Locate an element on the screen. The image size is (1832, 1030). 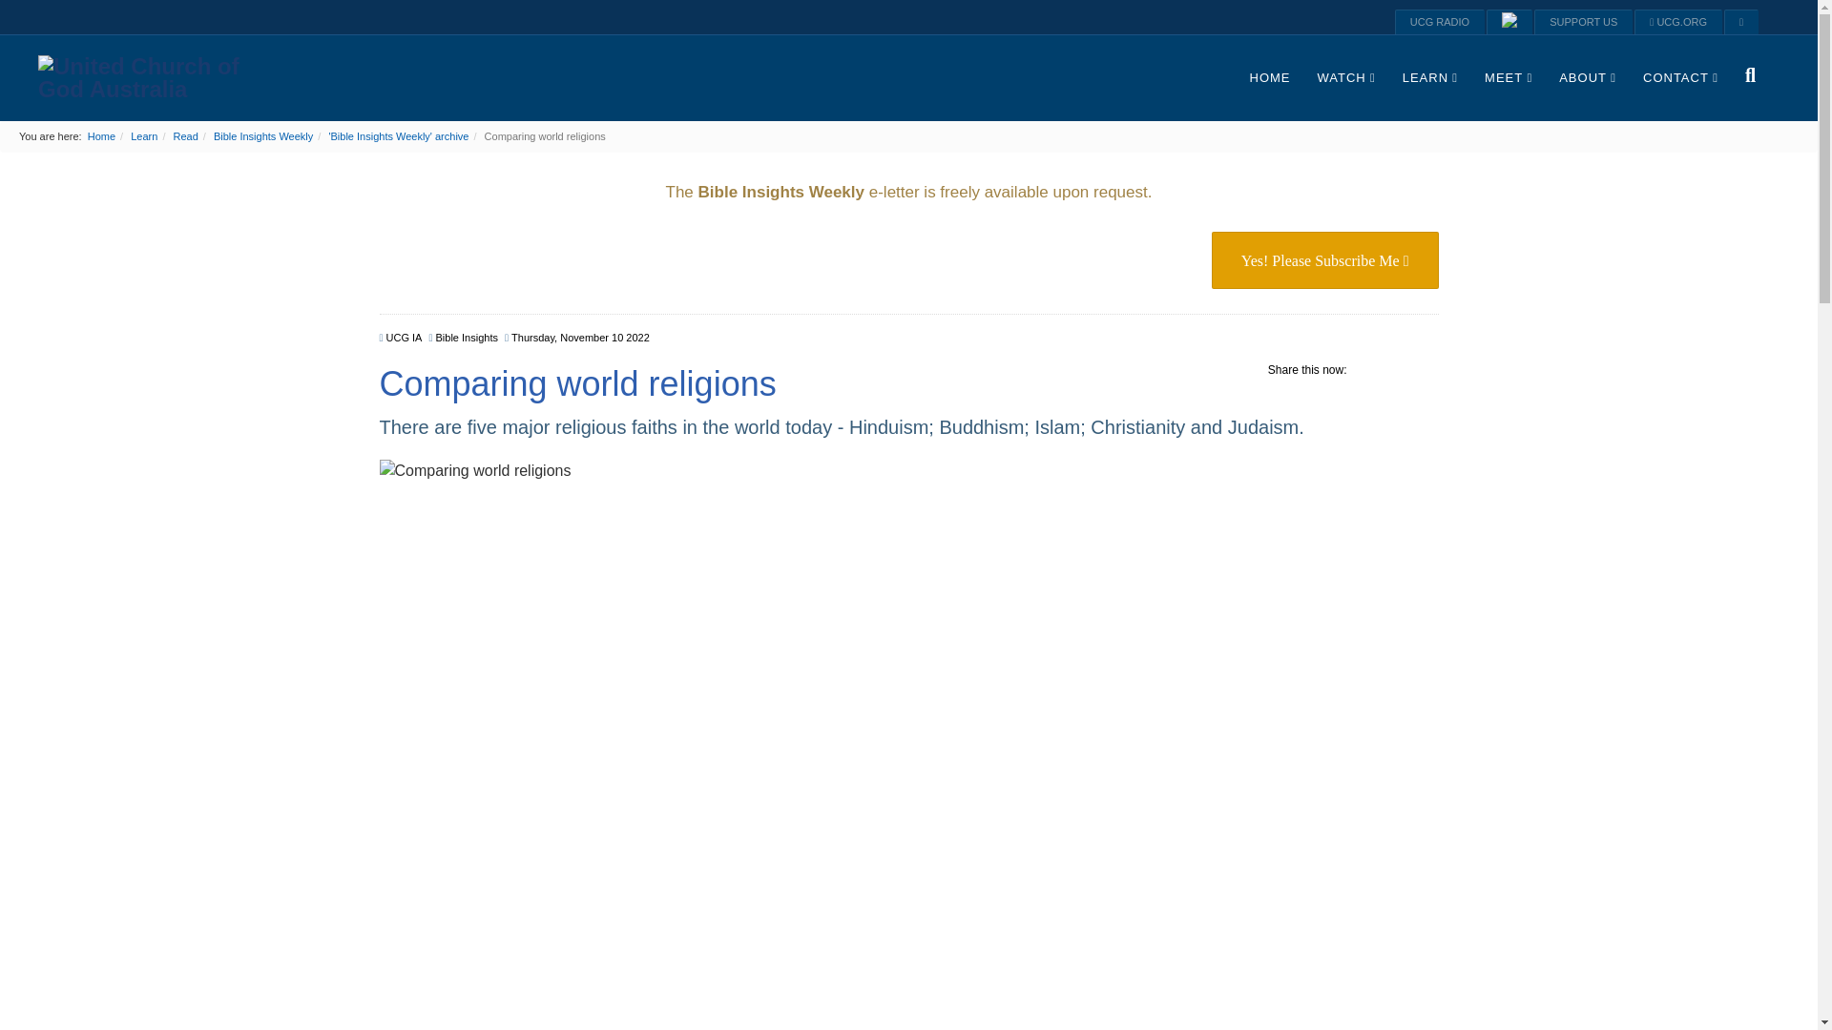
Recommend this Page is located at coordinates (1427, 374).